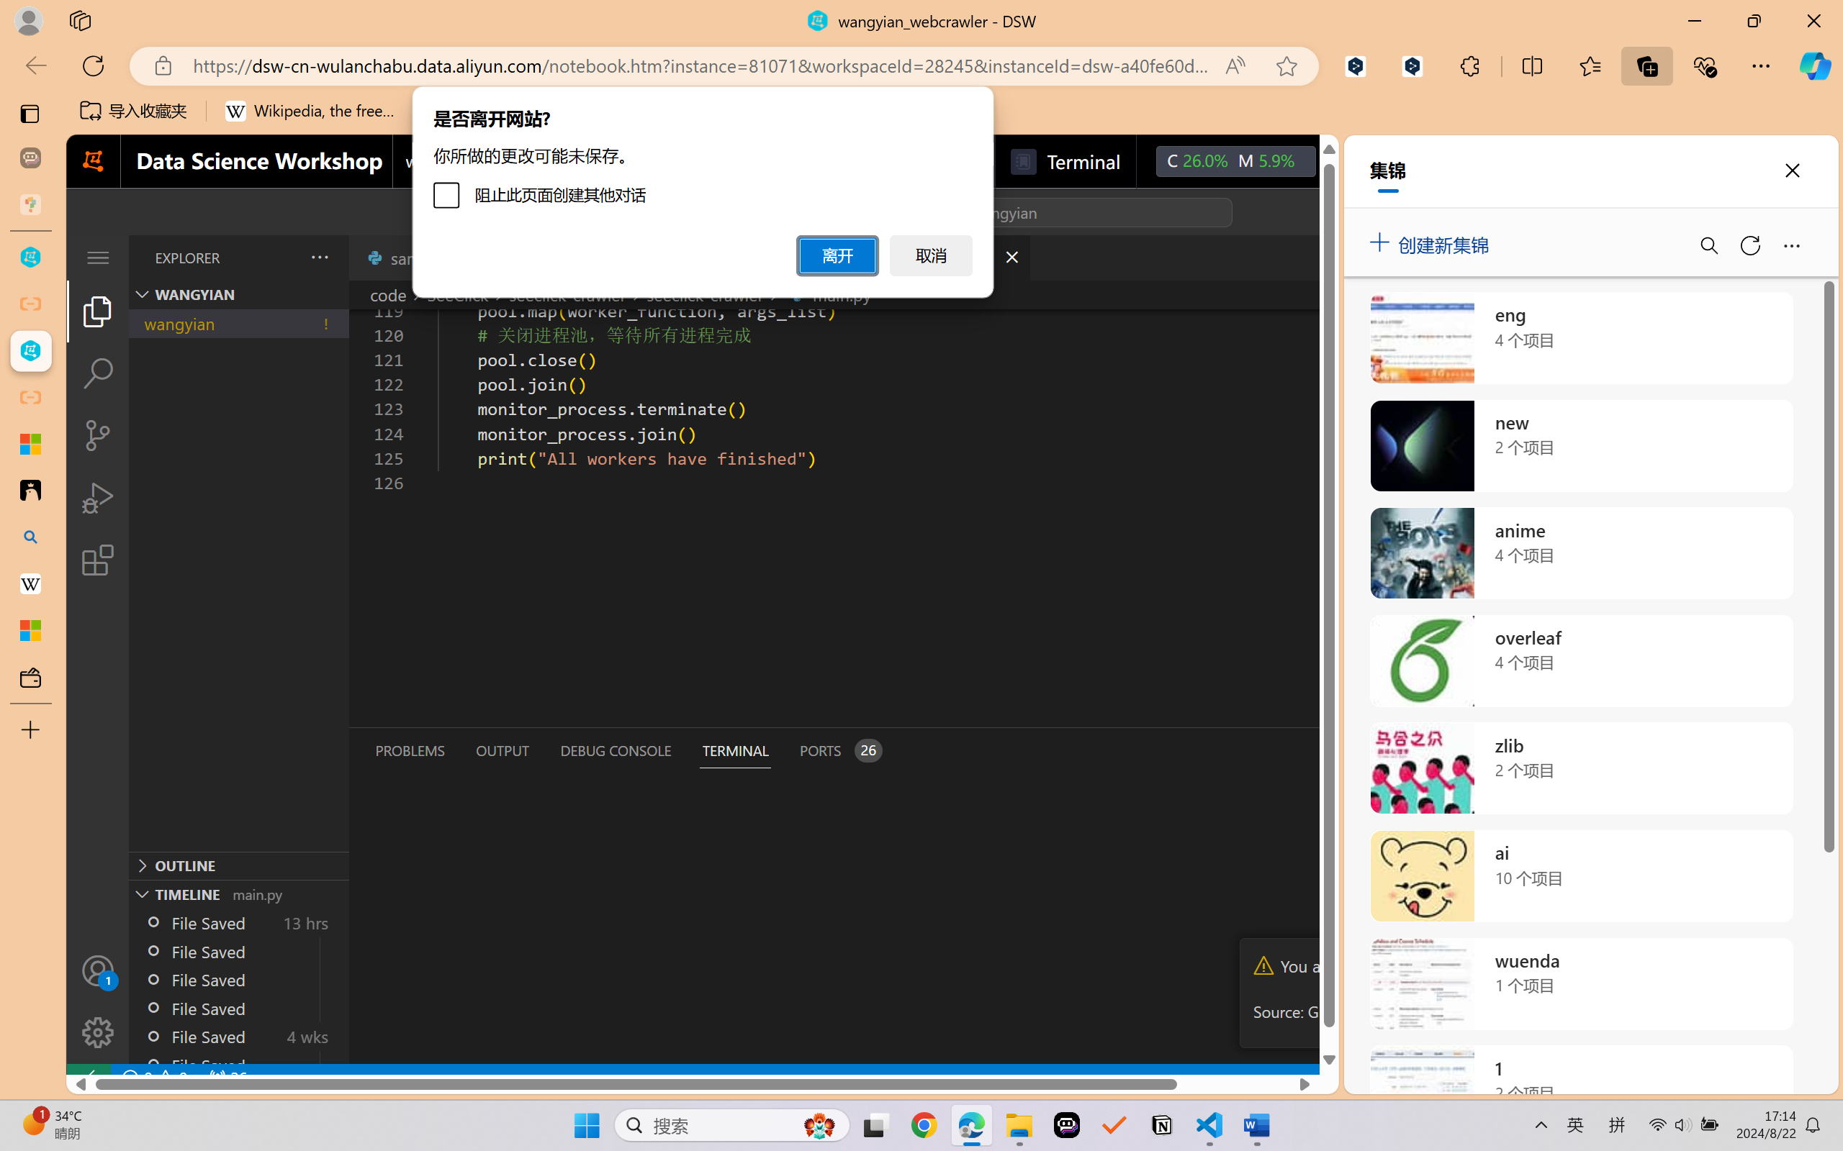 Image resolution: width=1843 pixels, height=1151 pixels. I want to click on Search (Ctrl+Shift+F), so click(98, 373).